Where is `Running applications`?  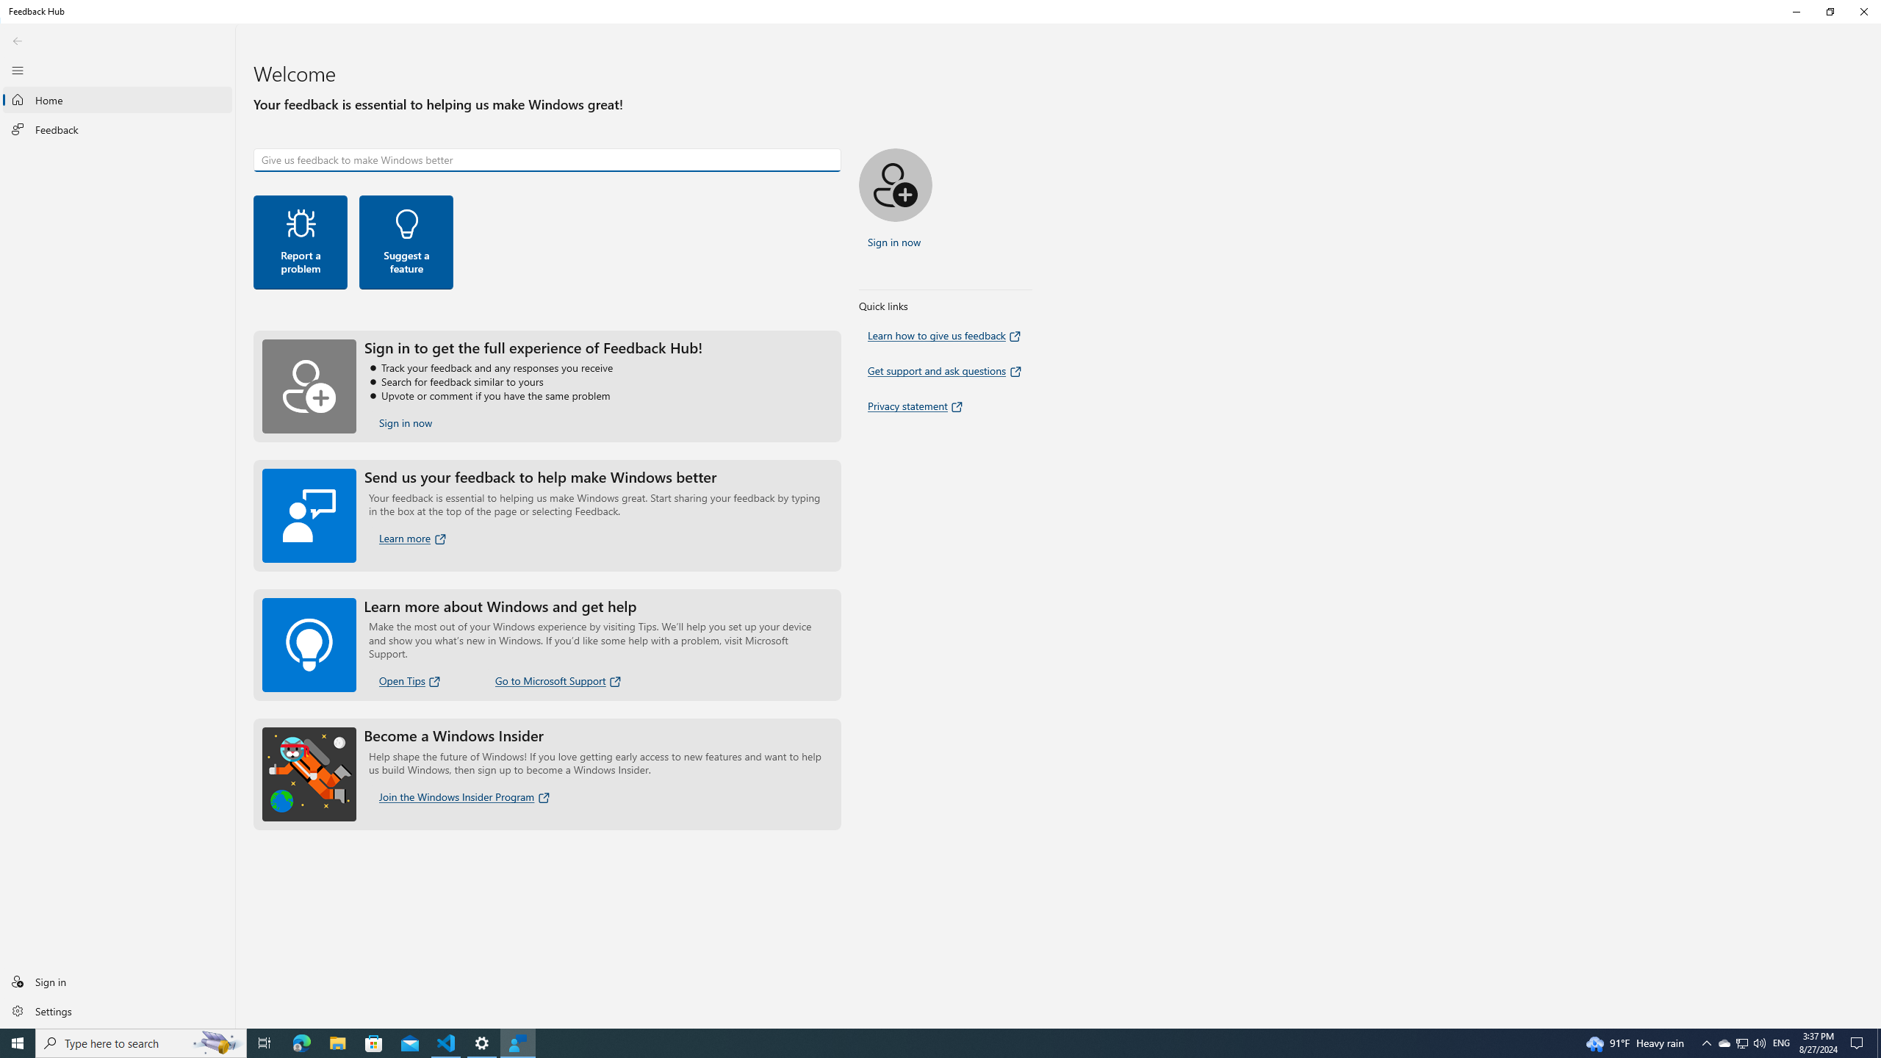
Running applications is located at coordinates (913, 1043).